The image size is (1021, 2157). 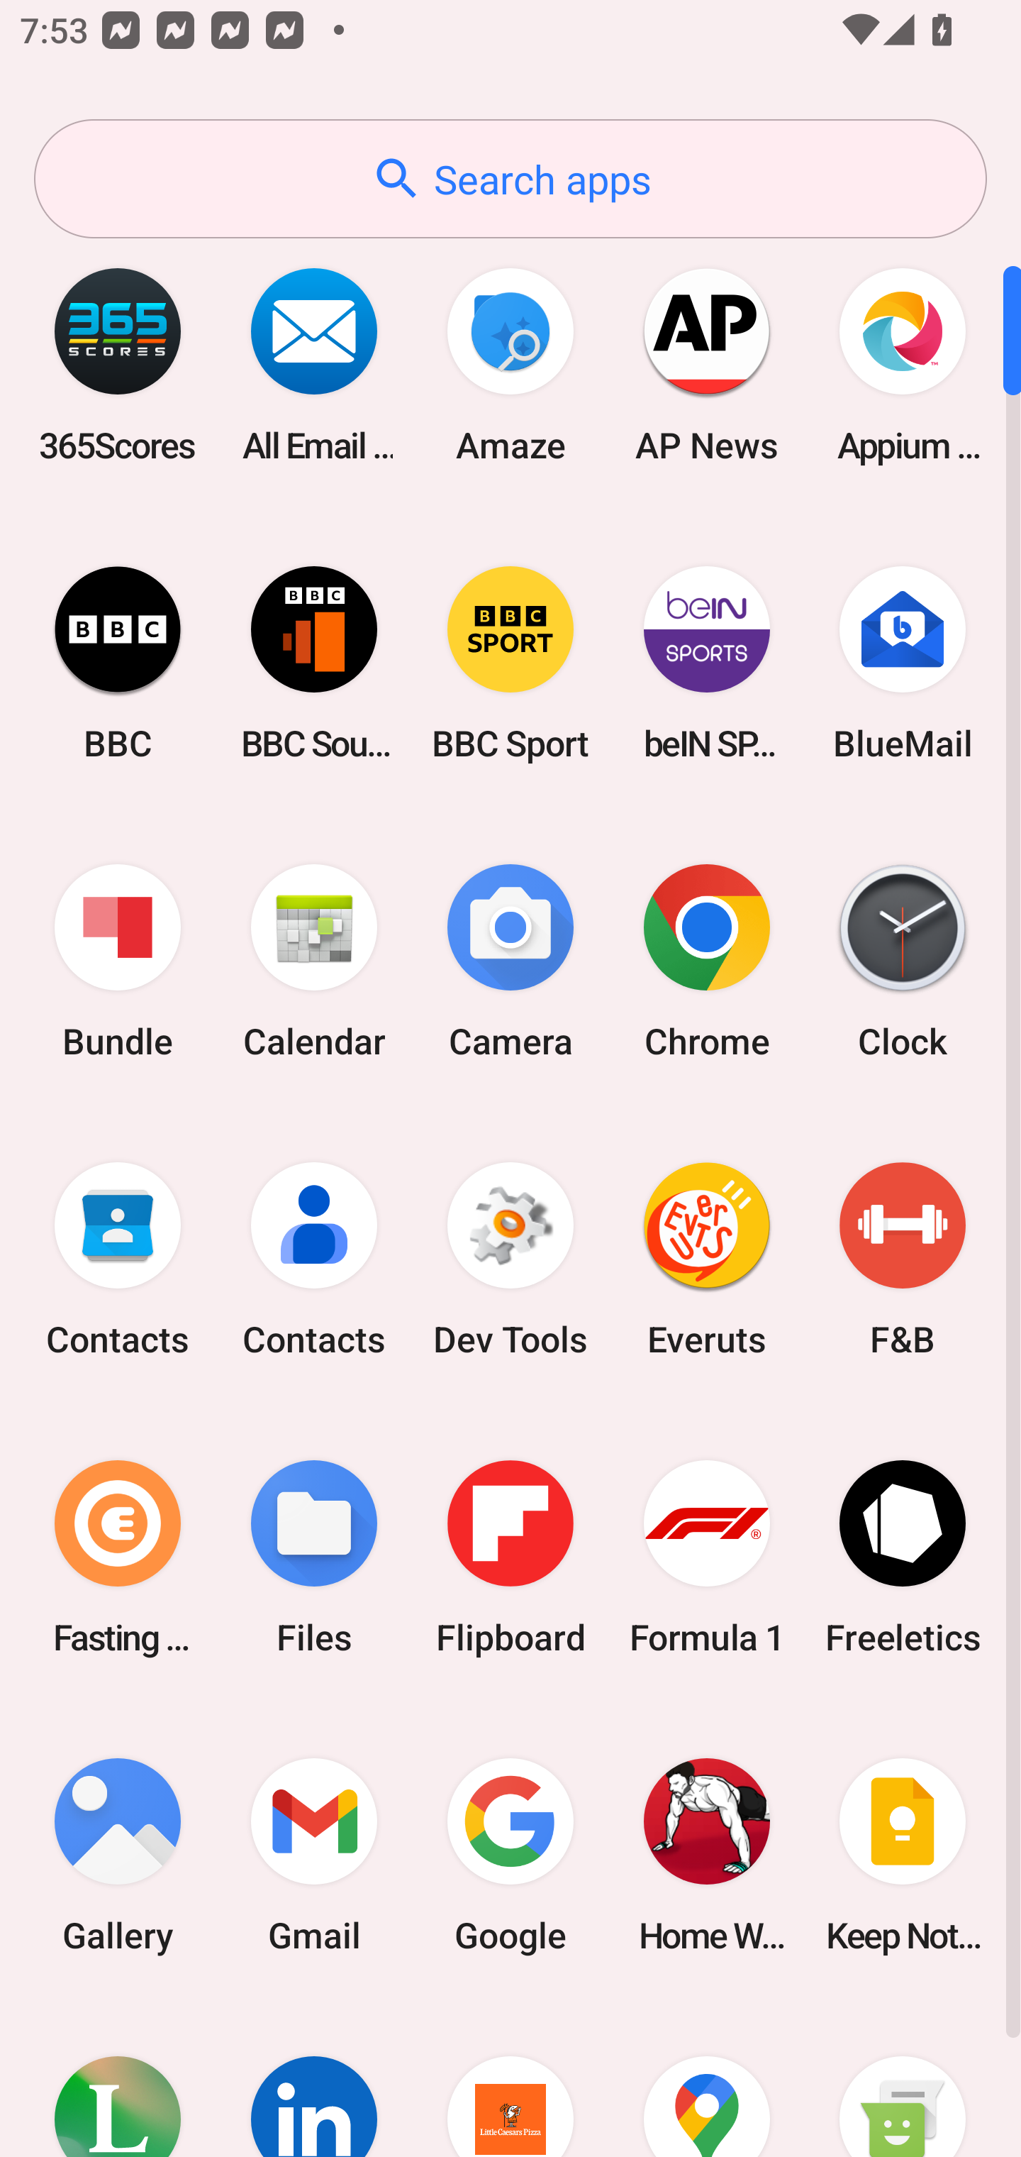 I want to click on Freeletics, so click(x=903, y=1557).